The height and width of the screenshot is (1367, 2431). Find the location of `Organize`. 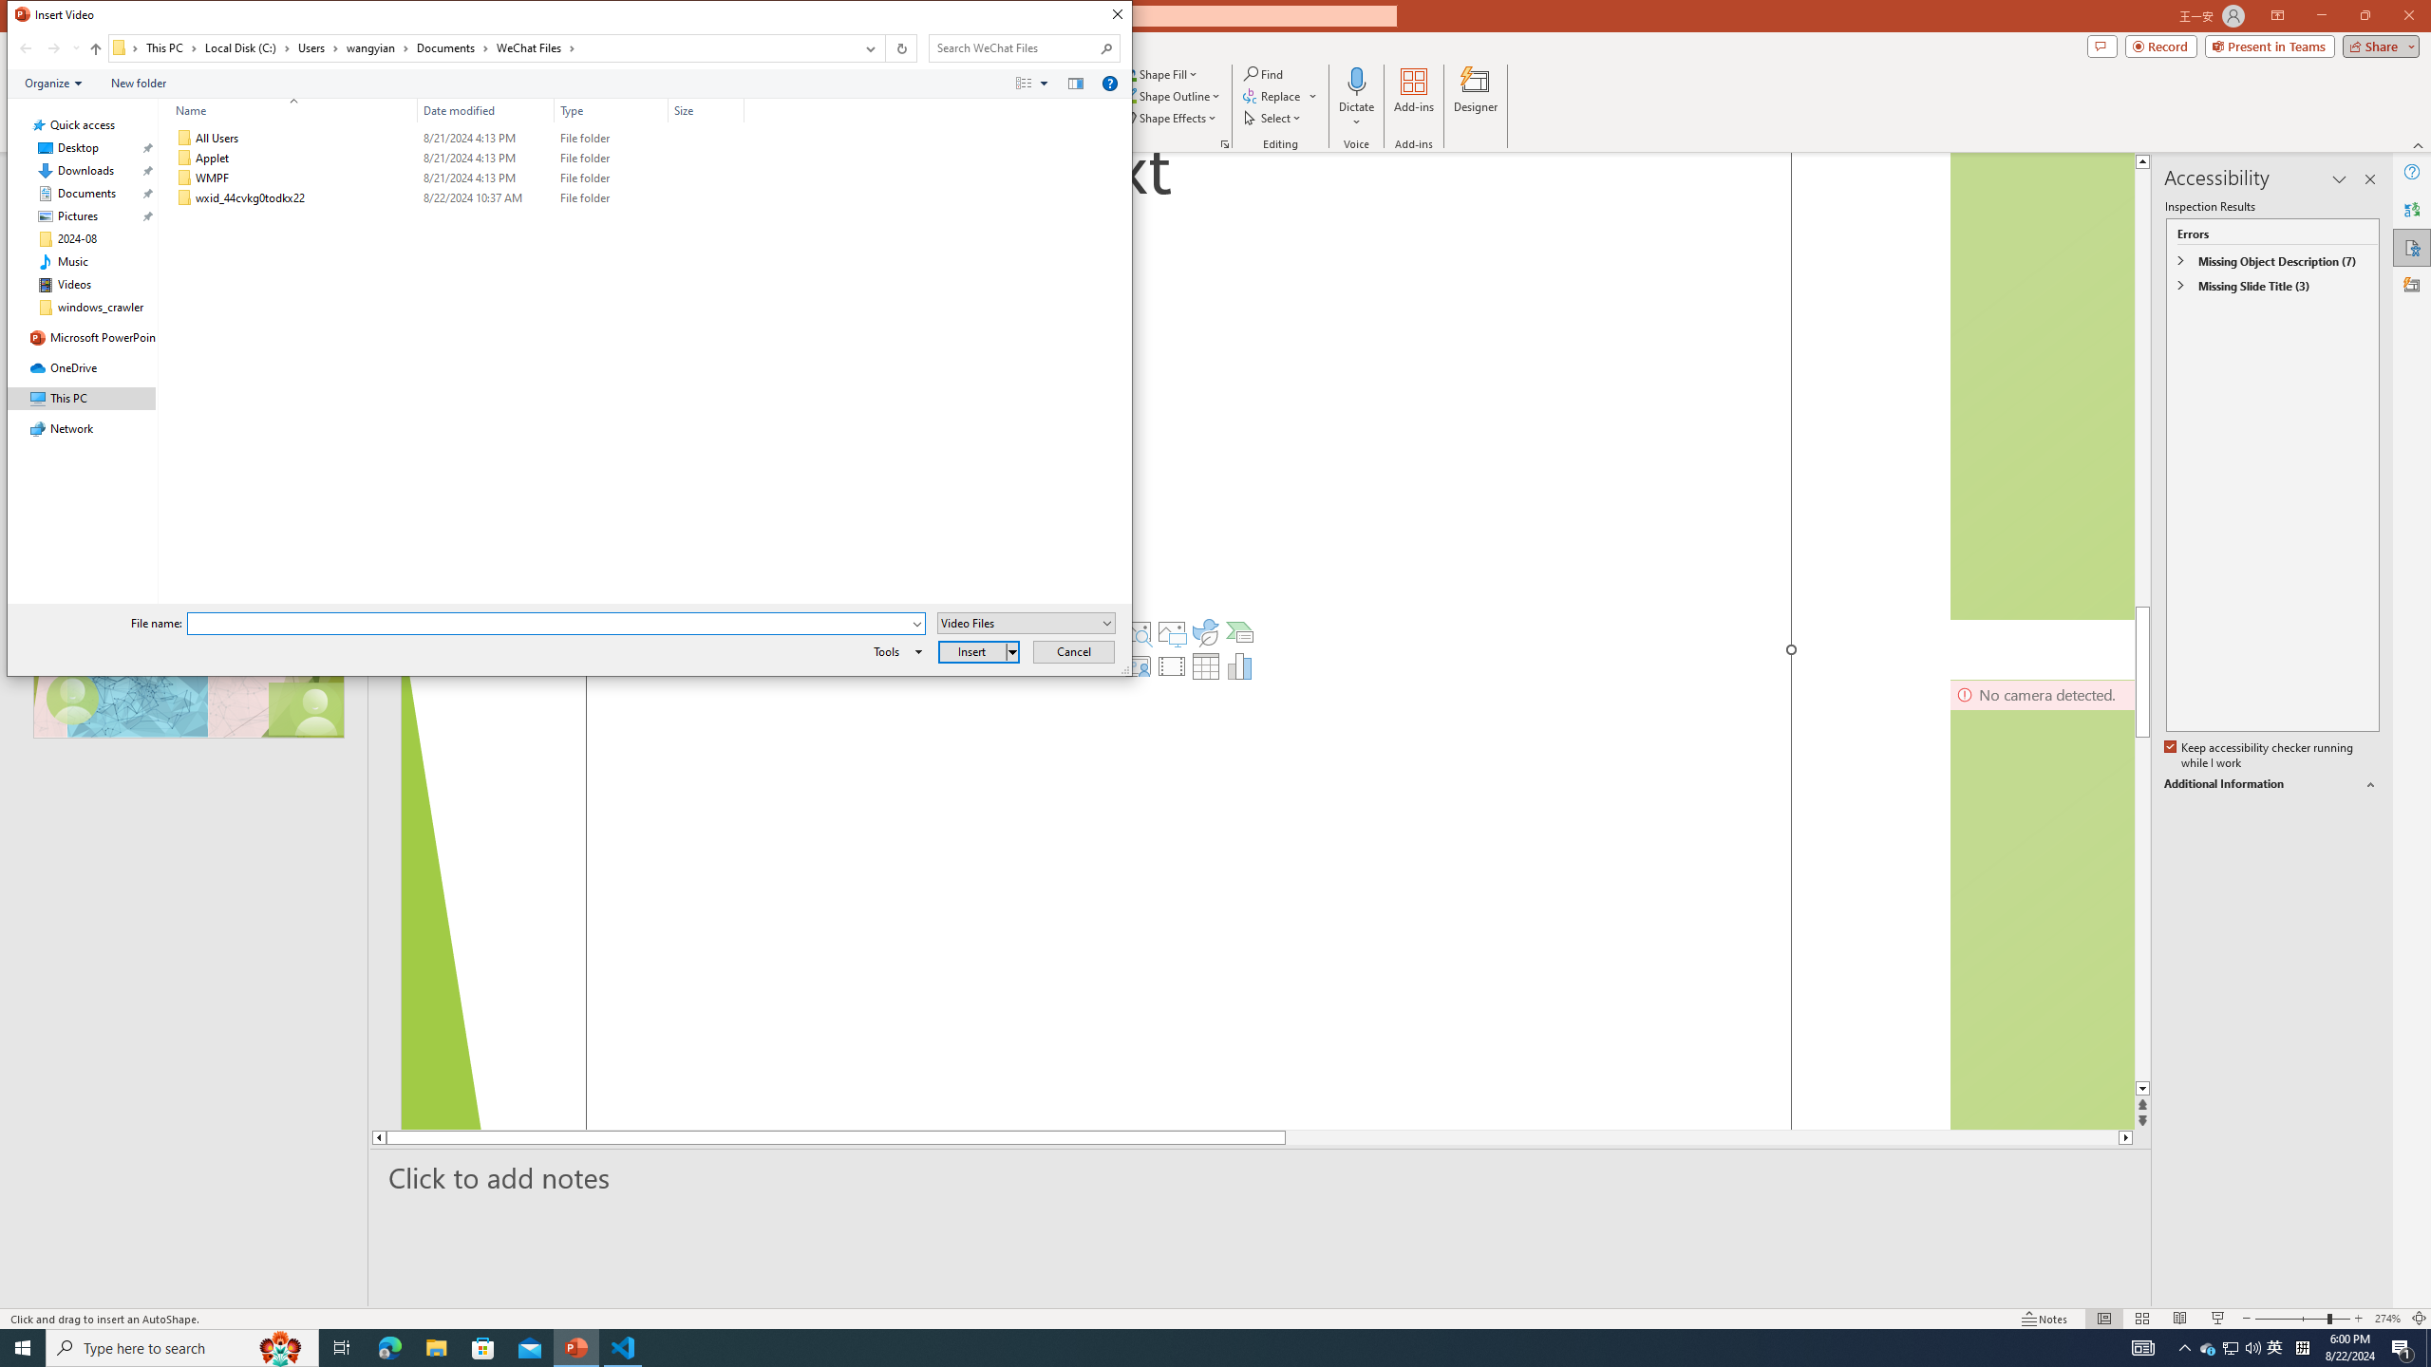

Organize is located at coordinates (53, 83).